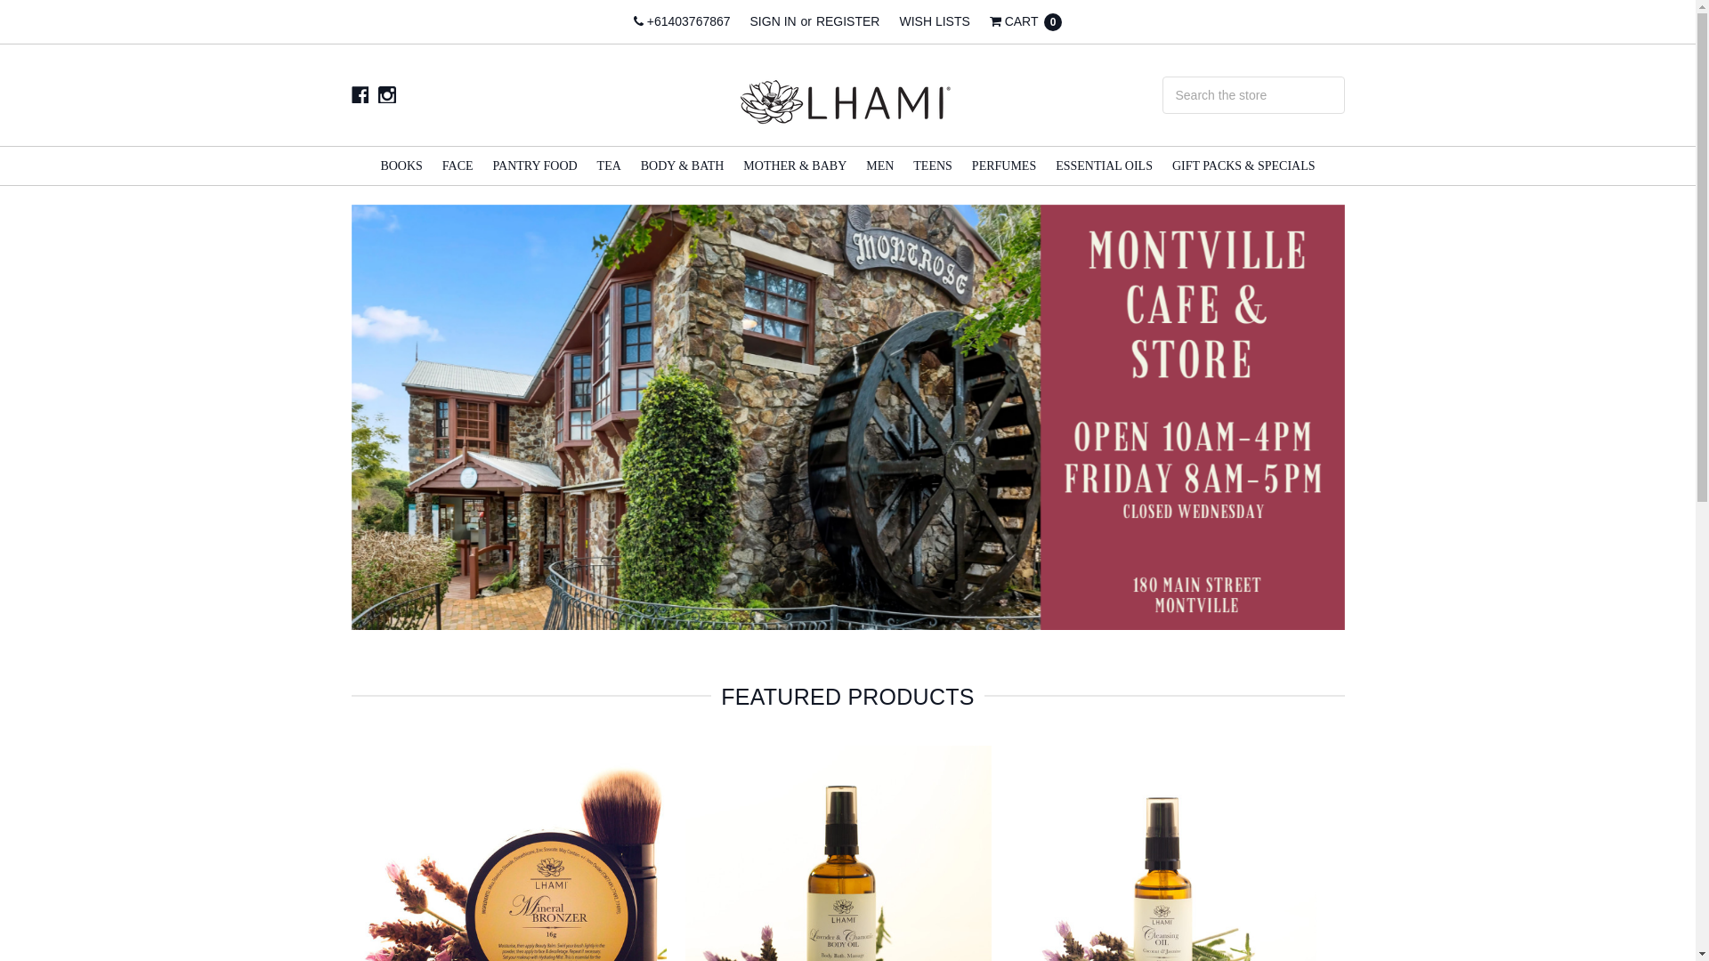 This screenshot has width=1709, height=961. I want to click on Add to Wish List, so click(1296, 792).